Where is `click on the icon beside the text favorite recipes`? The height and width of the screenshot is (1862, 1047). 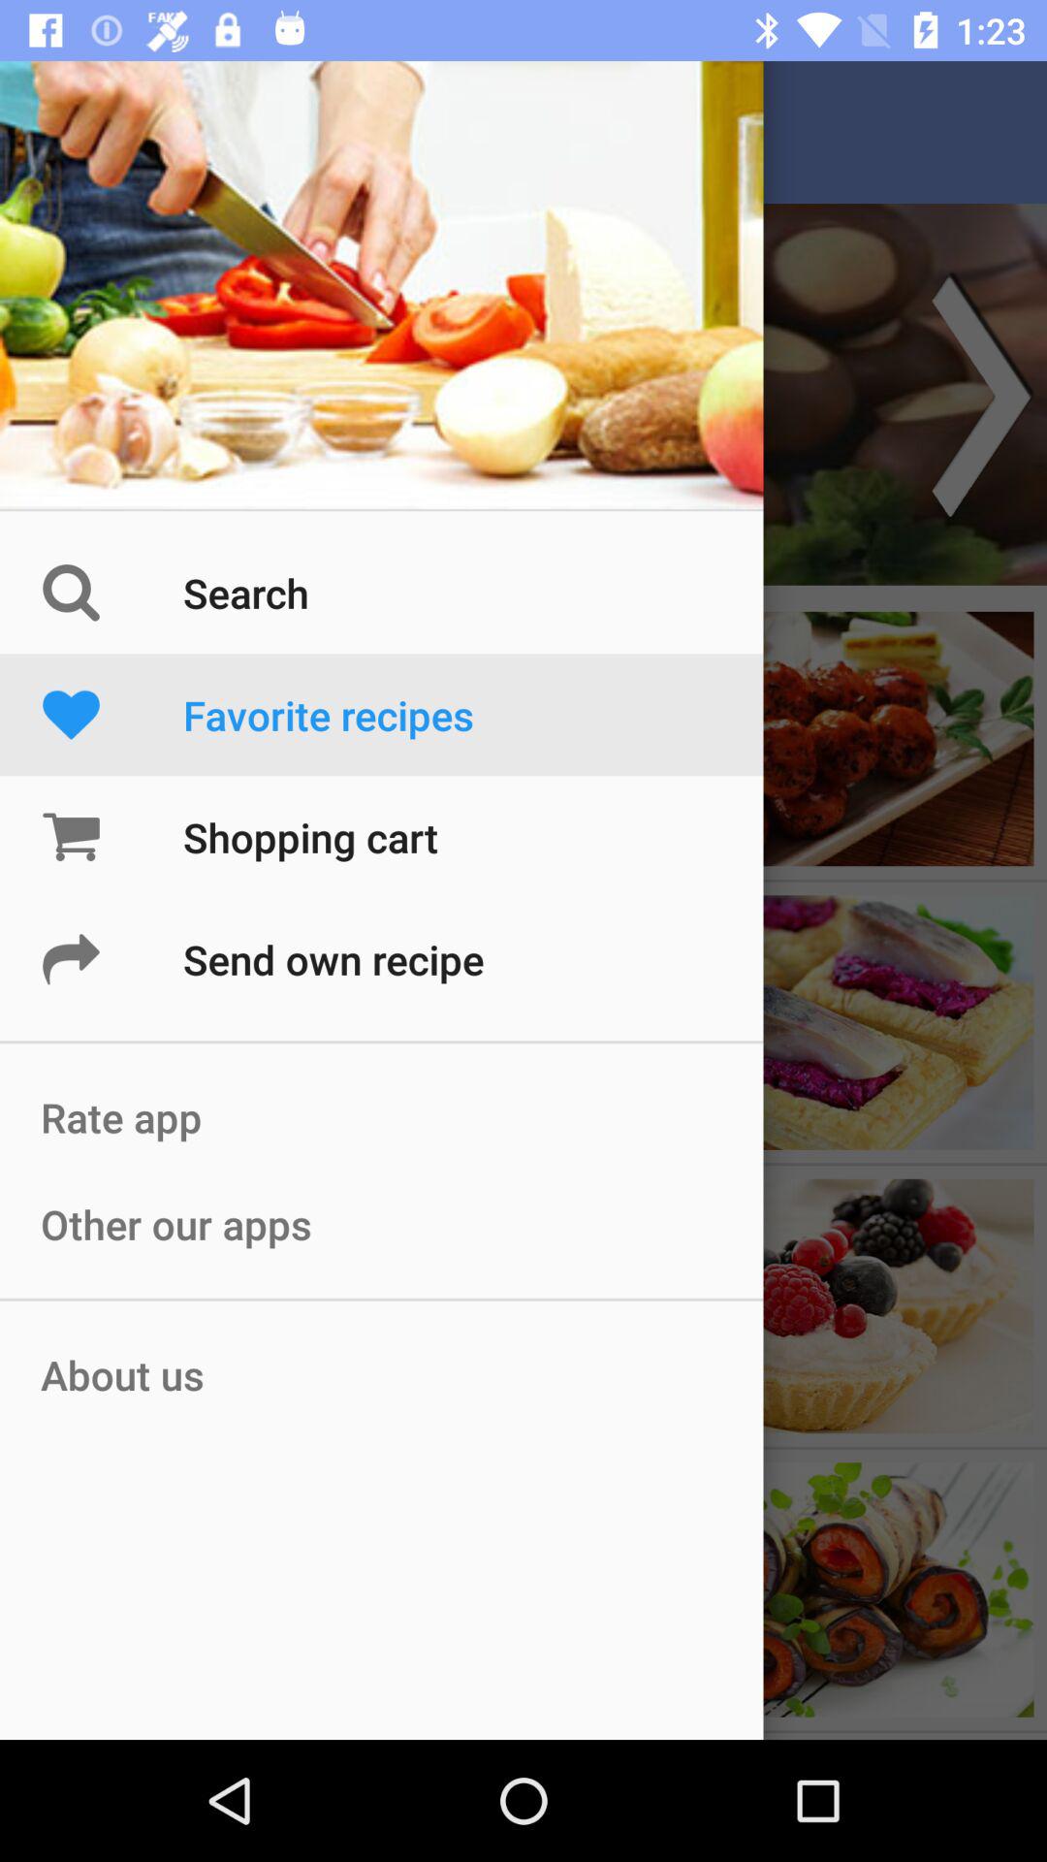
click on the icon beside the text favorite recipes is located at coordinates (112, 714).